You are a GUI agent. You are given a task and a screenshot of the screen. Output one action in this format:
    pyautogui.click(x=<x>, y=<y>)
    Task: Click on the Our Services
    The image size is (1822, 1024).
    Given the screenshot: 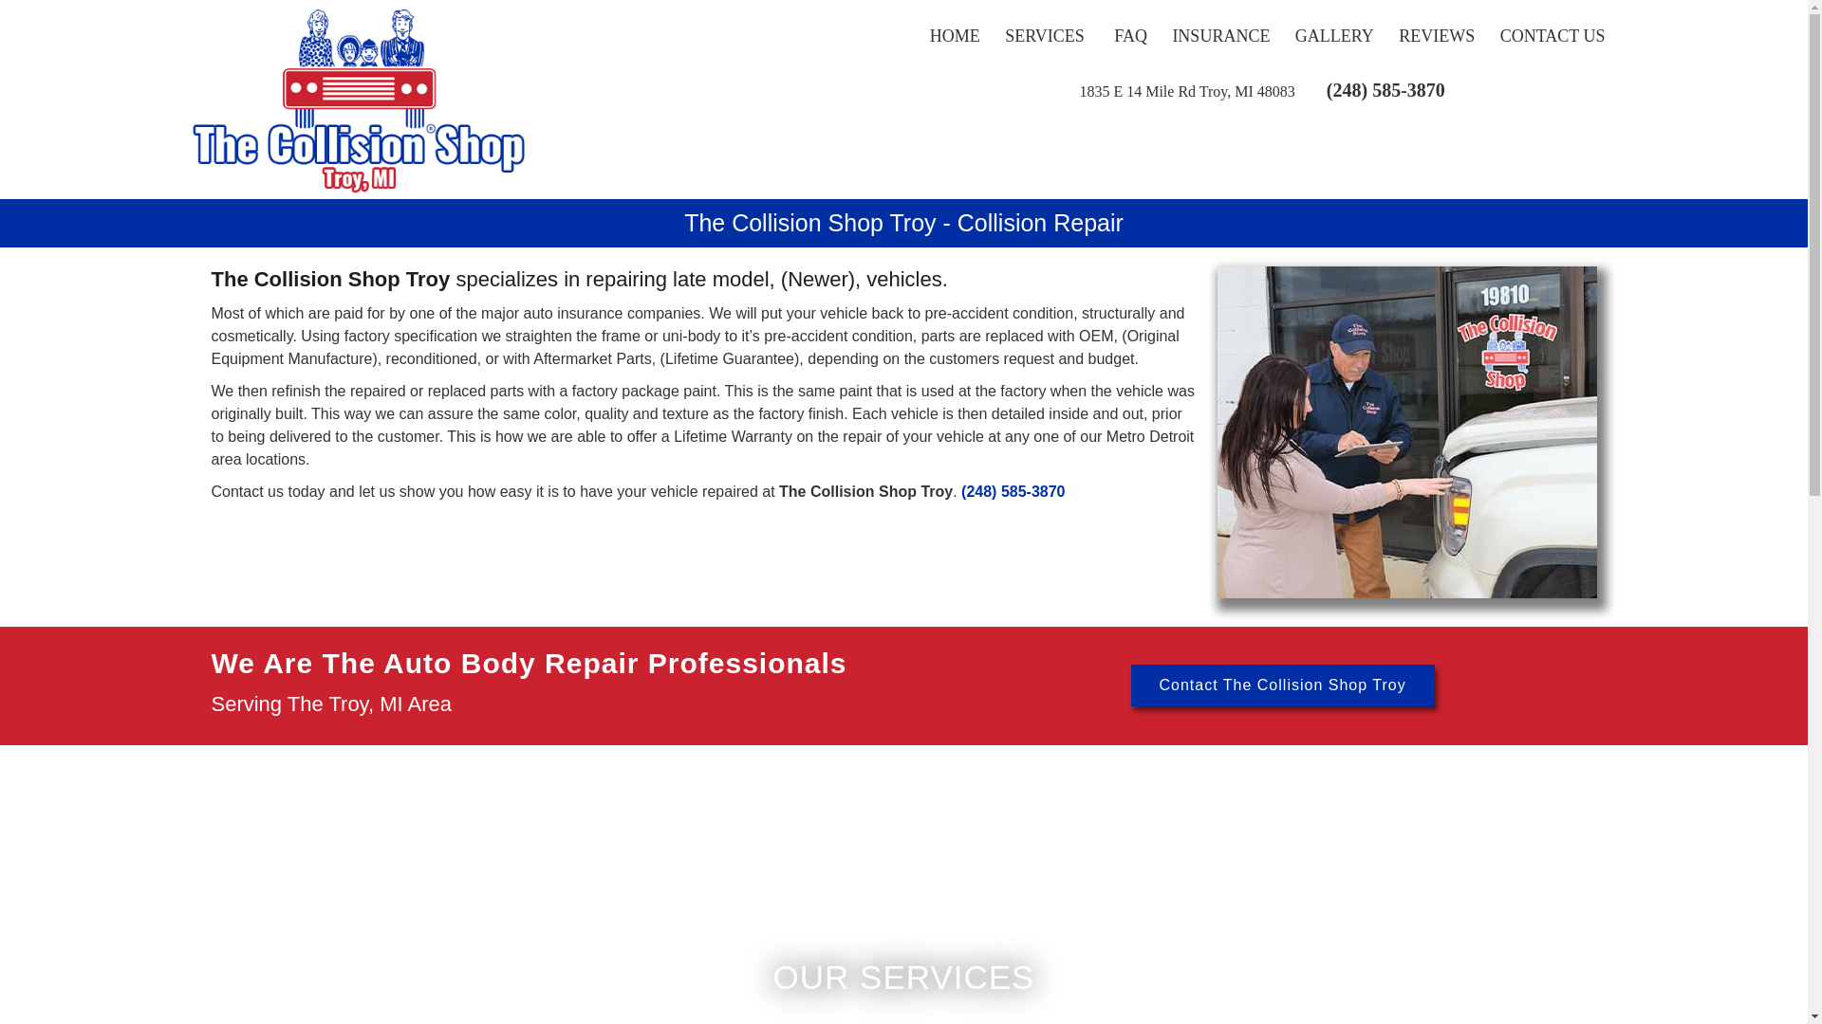 What is the action you would take?
    pyautogui.click(x=1046, y=36)
    